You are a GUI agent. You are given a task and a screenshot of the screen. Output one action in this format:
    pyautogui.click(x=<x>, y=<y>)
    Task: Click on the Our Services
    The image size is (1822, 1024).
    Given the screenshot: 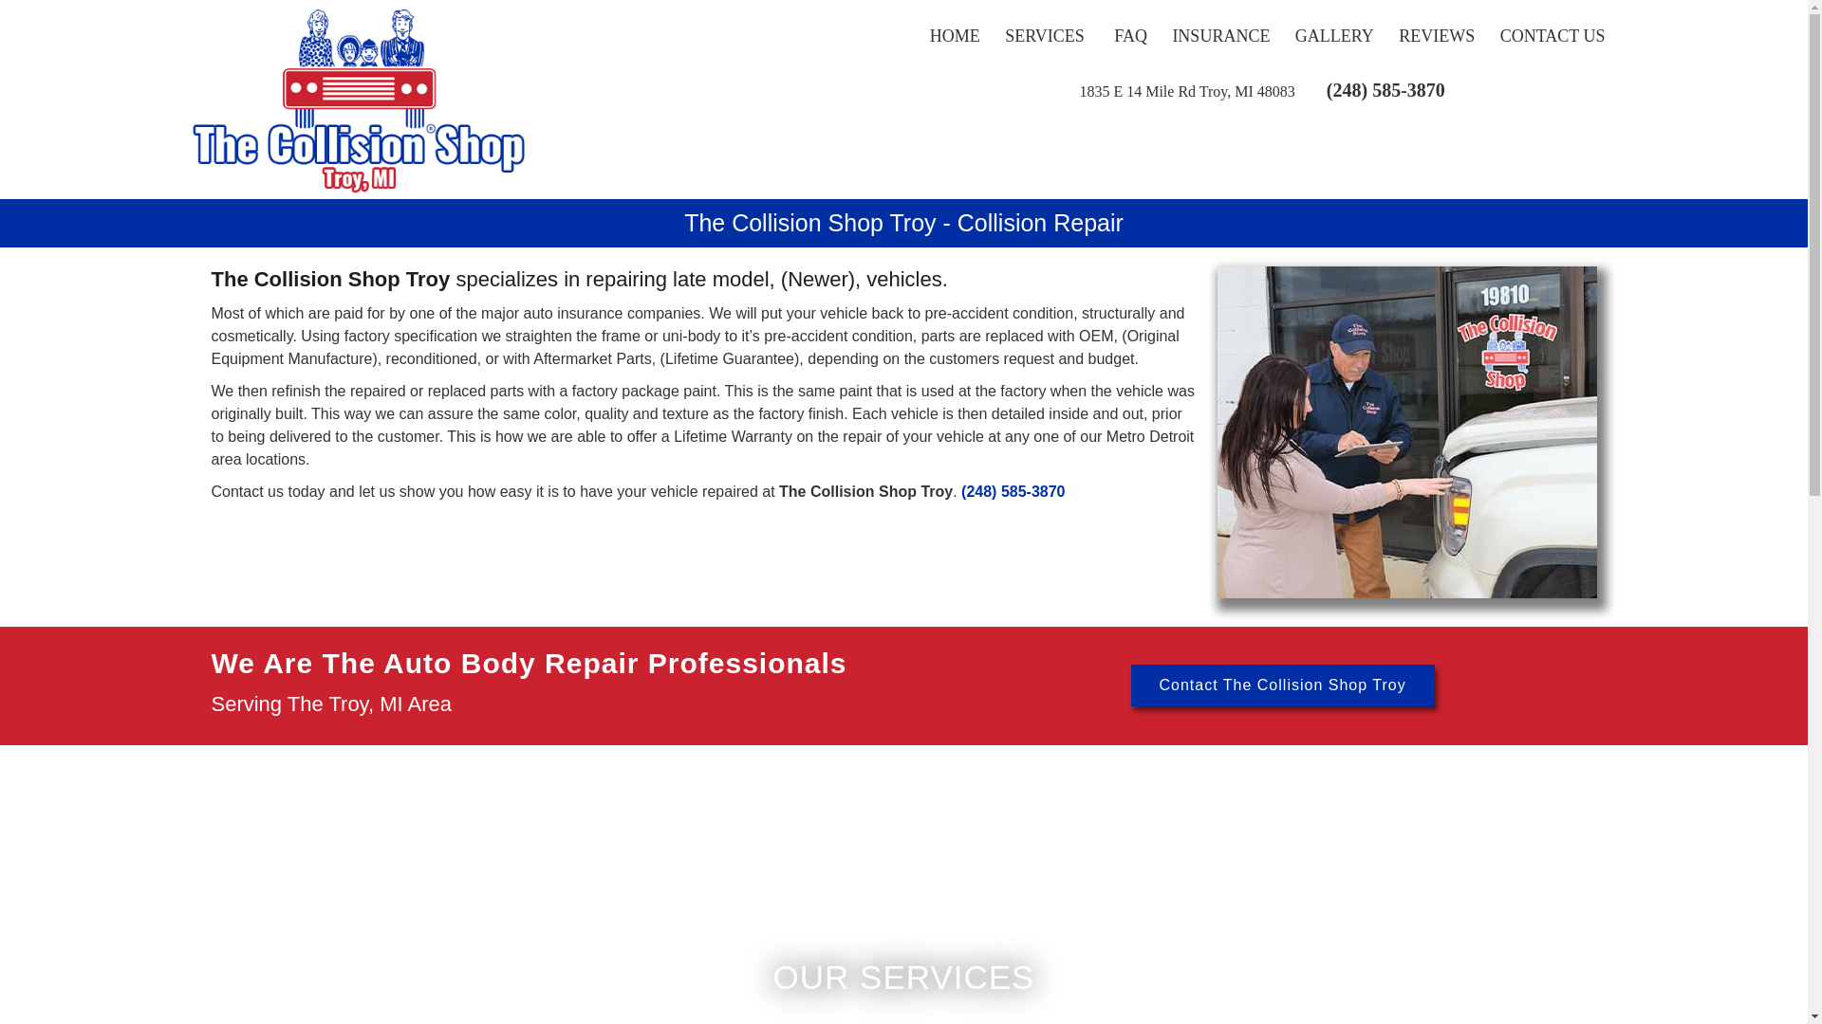 What is the action you would take?
    pyautogui.click(x=1046, y=36)
    